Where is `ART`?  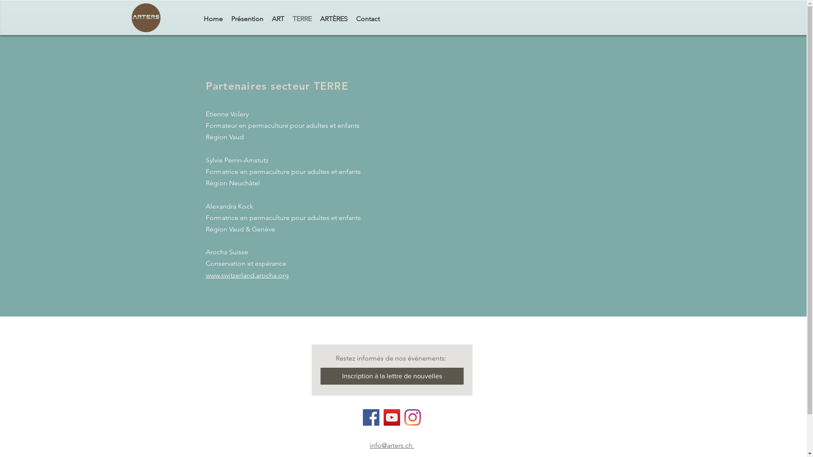 ART is located at coordinates (278, 19).